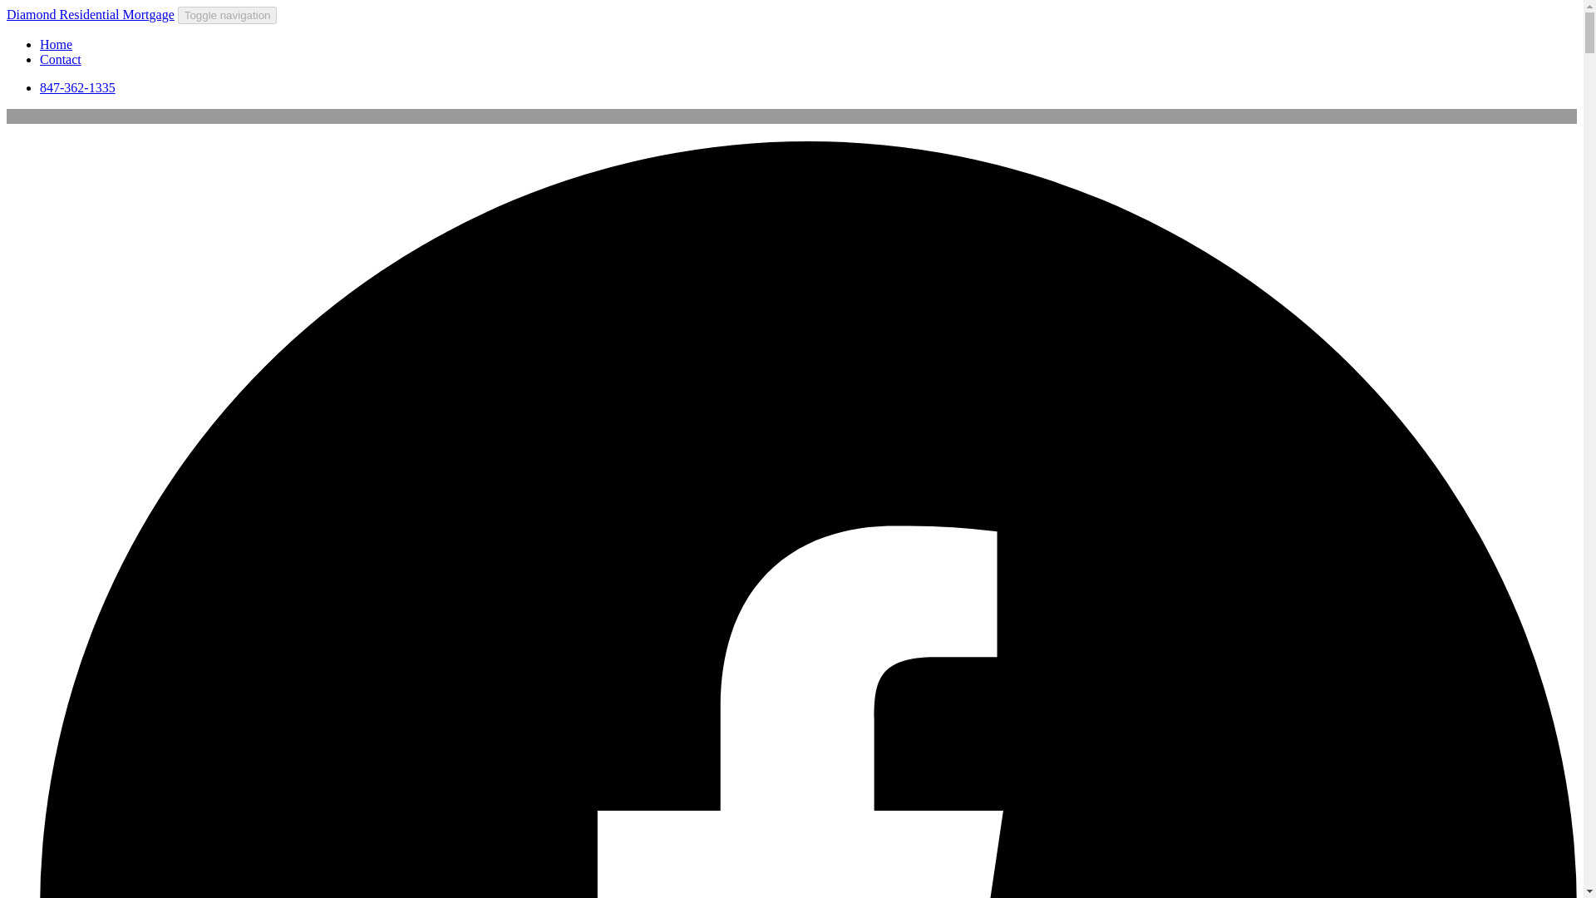 The width and height of the screenshot is (1596, 898). What do you see at coordinates (60, 58) in the screenshot?
I see `Contact` at bounding box center [60, 58].